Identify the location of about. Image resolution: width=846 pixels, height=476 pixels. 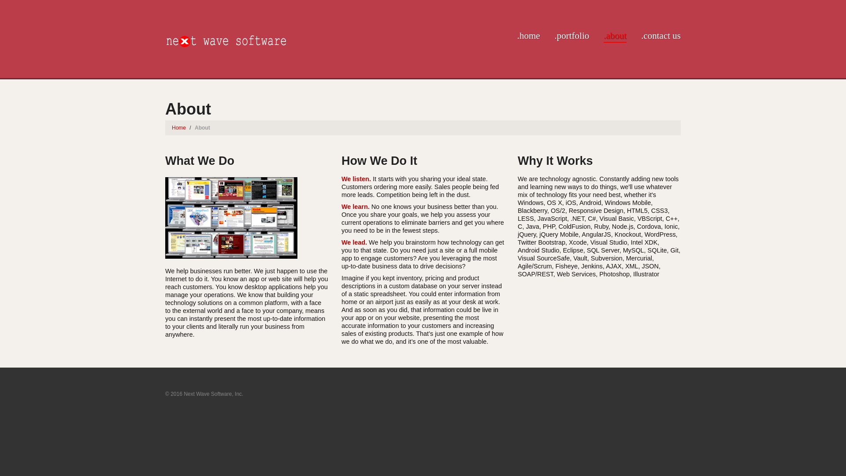
(615, 37).